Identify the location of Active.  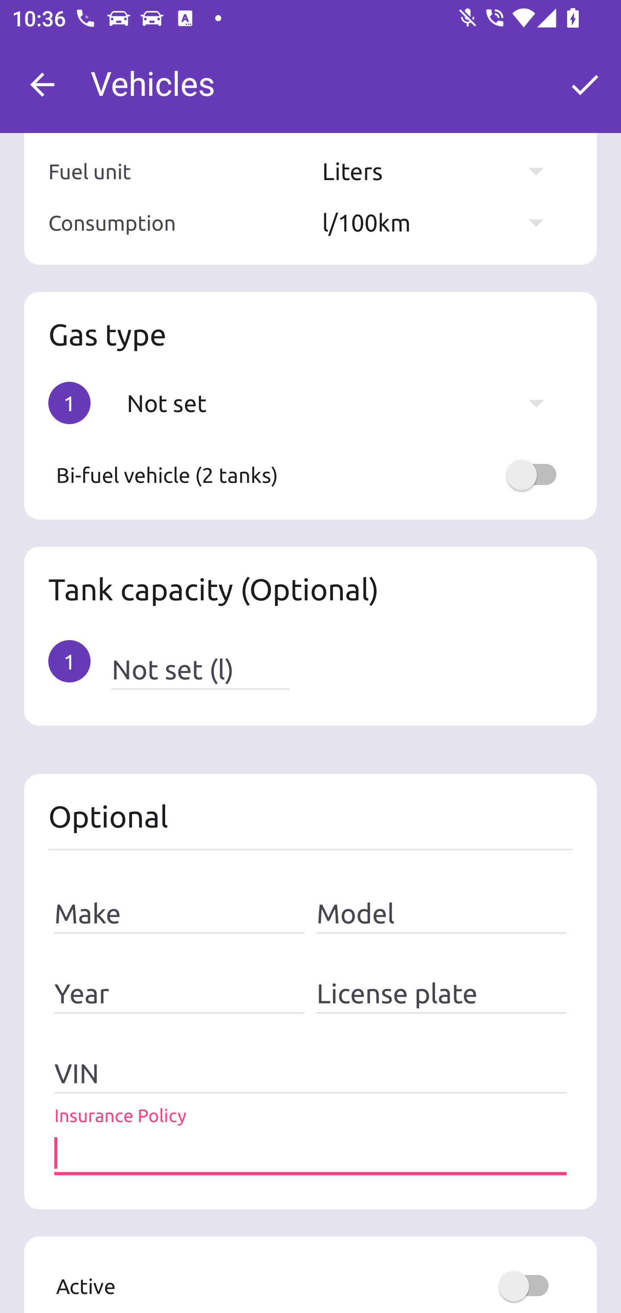
(310, 1286).